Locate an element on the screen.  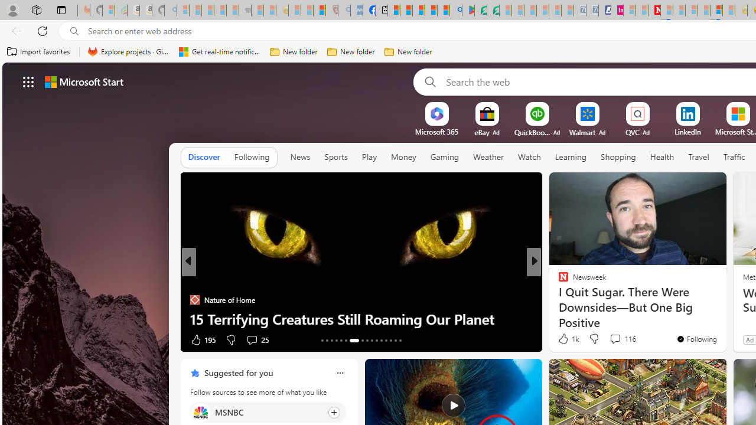
Microsoft Start - Sleeping is located at coordinates (641, 11).